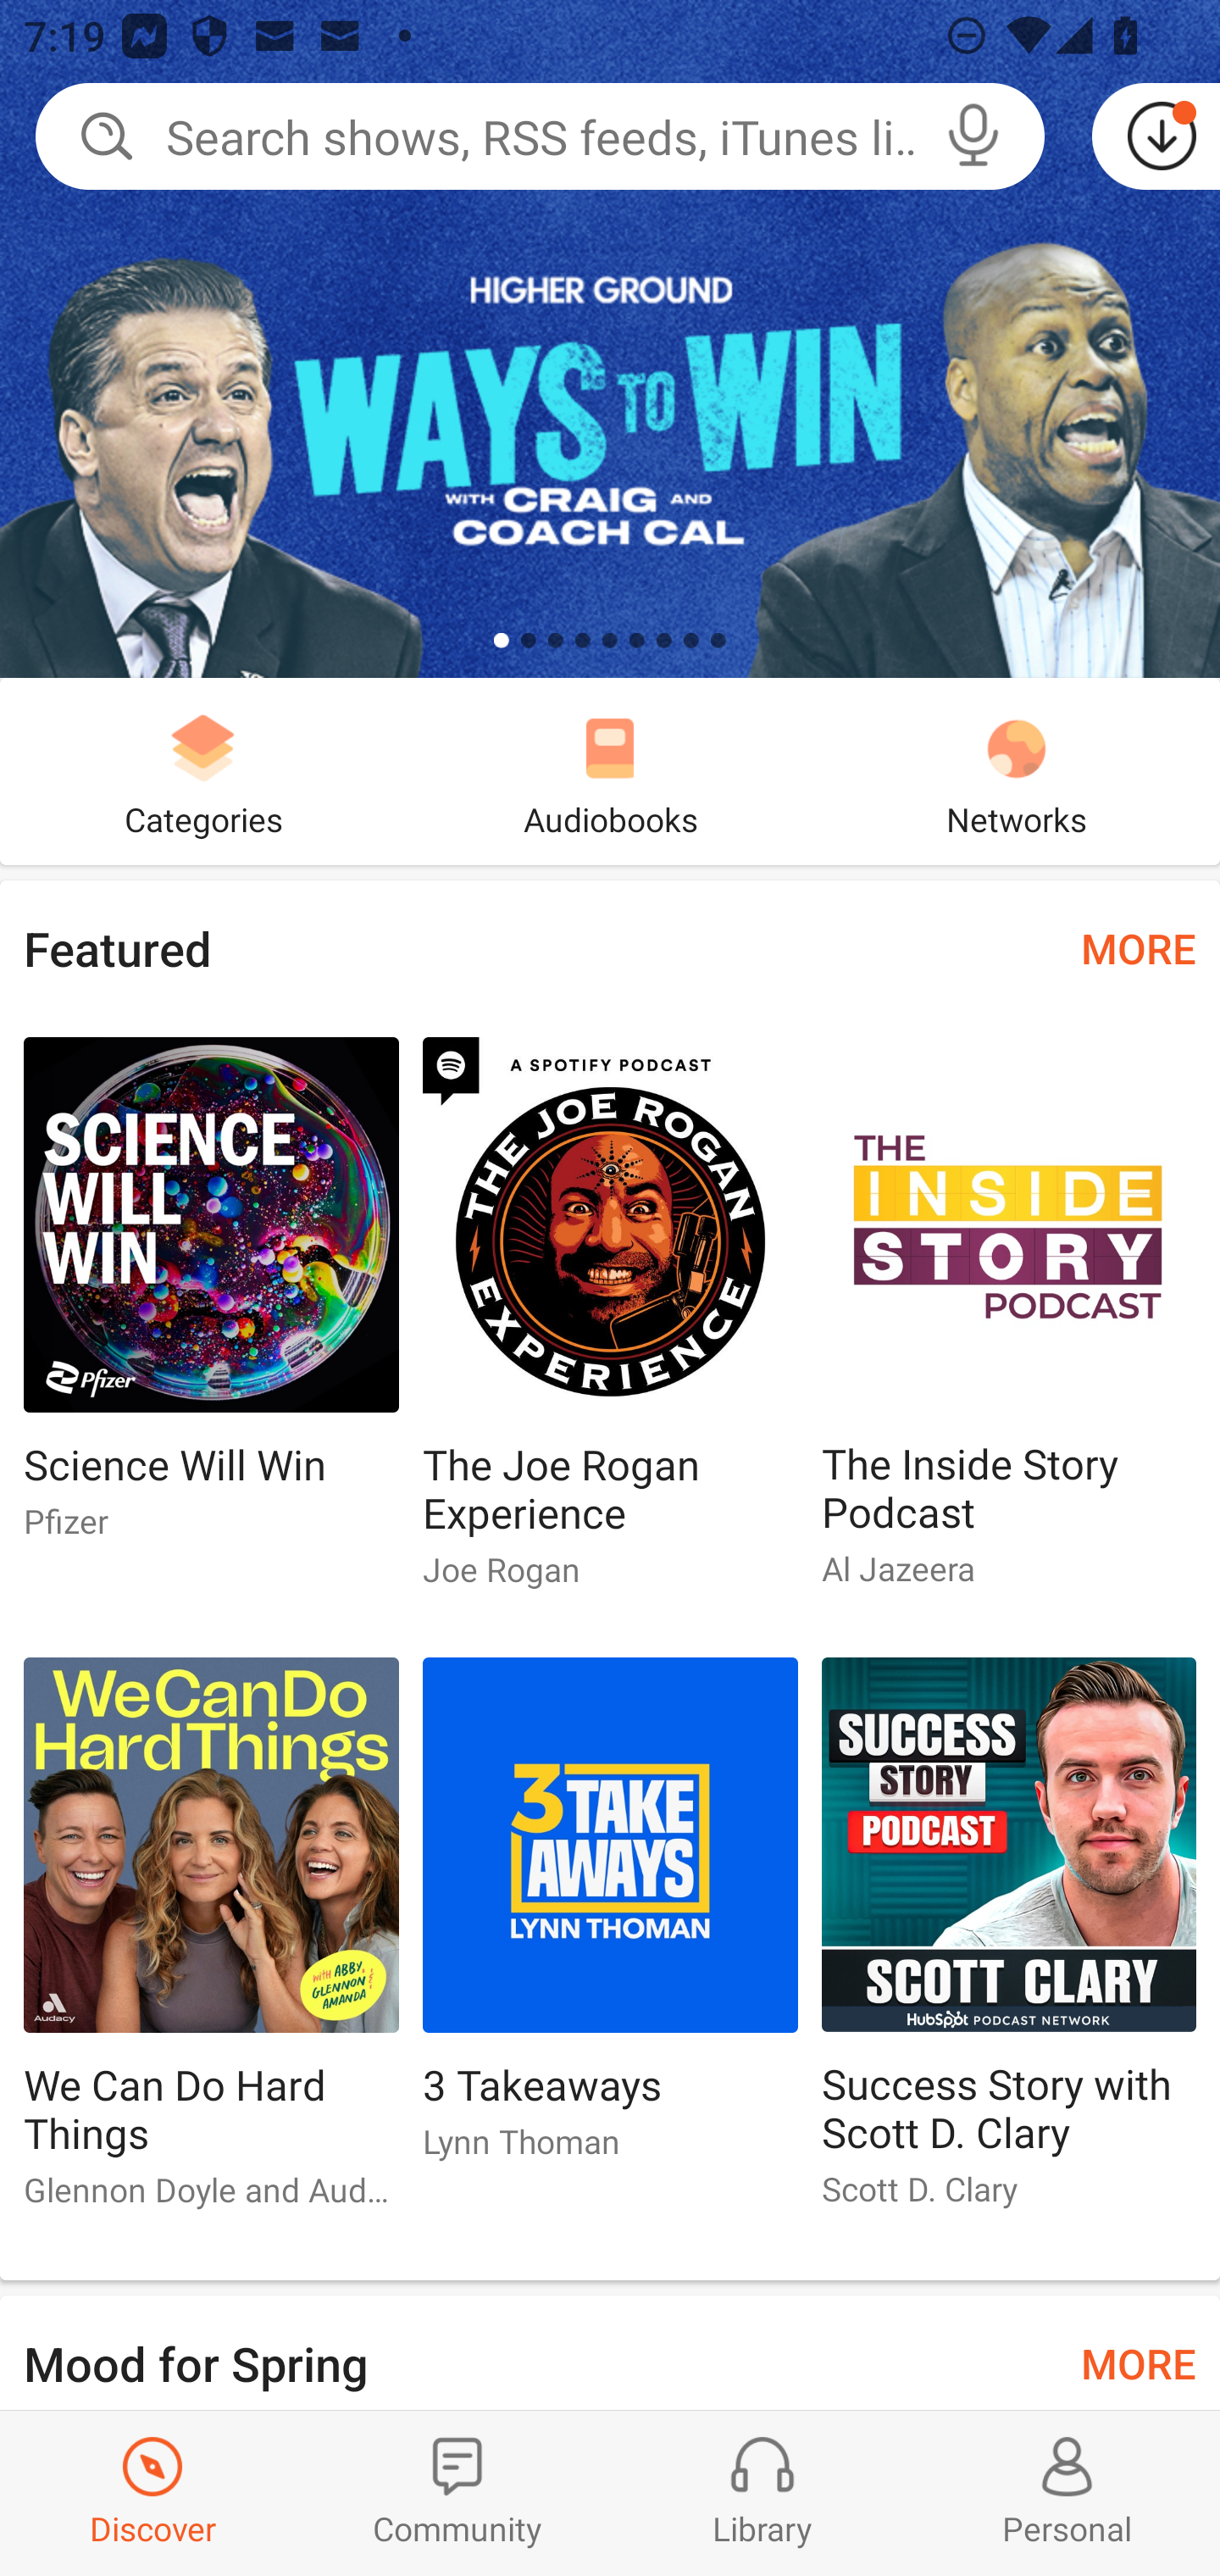  I want to click on Discover, so click(152, 2493).